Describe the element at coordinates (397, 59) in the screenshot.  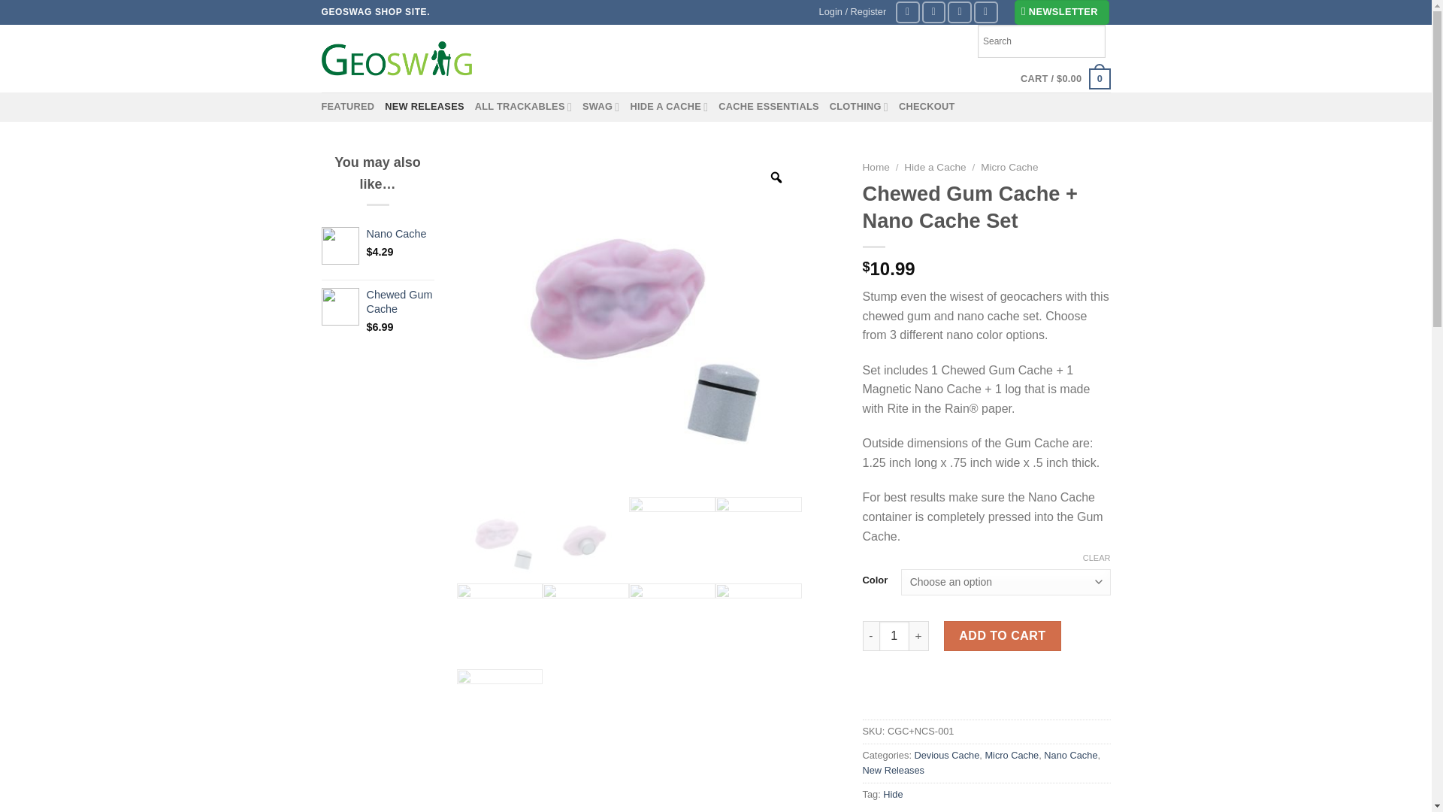
I see `Geoswag - Shop Geoswag` at that location.